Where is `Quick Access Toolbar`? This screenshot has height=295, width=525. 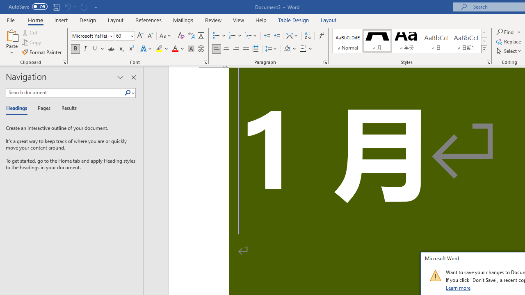
Quick Access Toolbar is located at coordinates (54, 7).